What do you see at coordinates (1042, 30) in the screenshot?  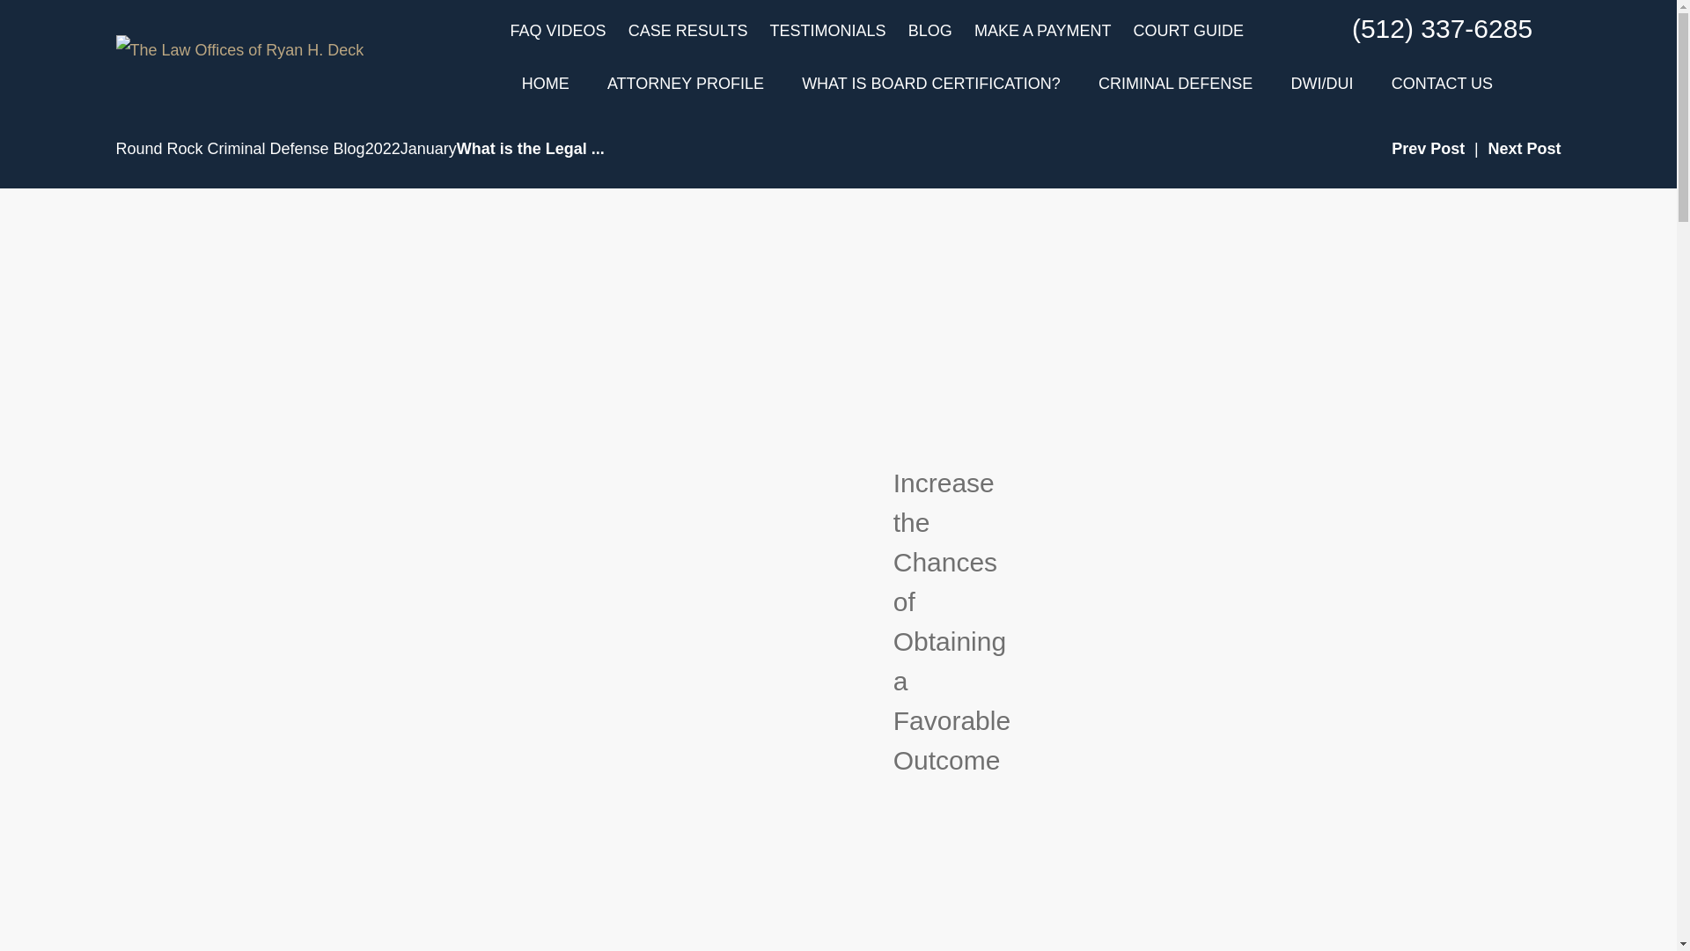 I see `MAKE A PAYMENT` at bounding box center [1042, 30].